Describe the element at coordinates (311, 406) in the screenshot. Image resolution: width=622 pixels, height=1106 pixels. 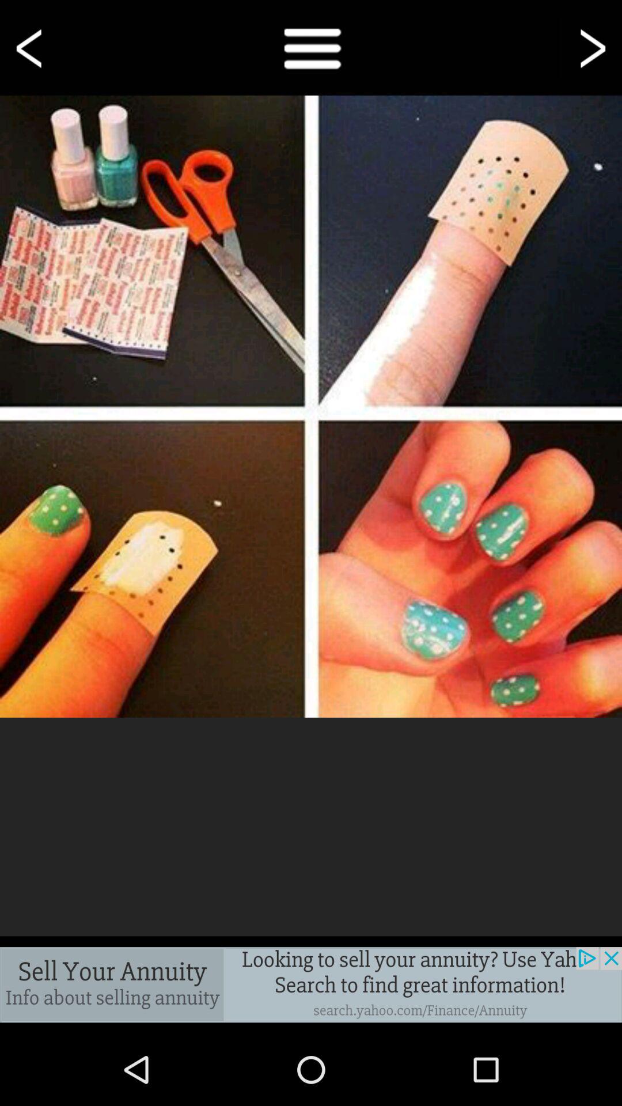
I see `learn to make yourself the best nail decorations and the most original` at that location.